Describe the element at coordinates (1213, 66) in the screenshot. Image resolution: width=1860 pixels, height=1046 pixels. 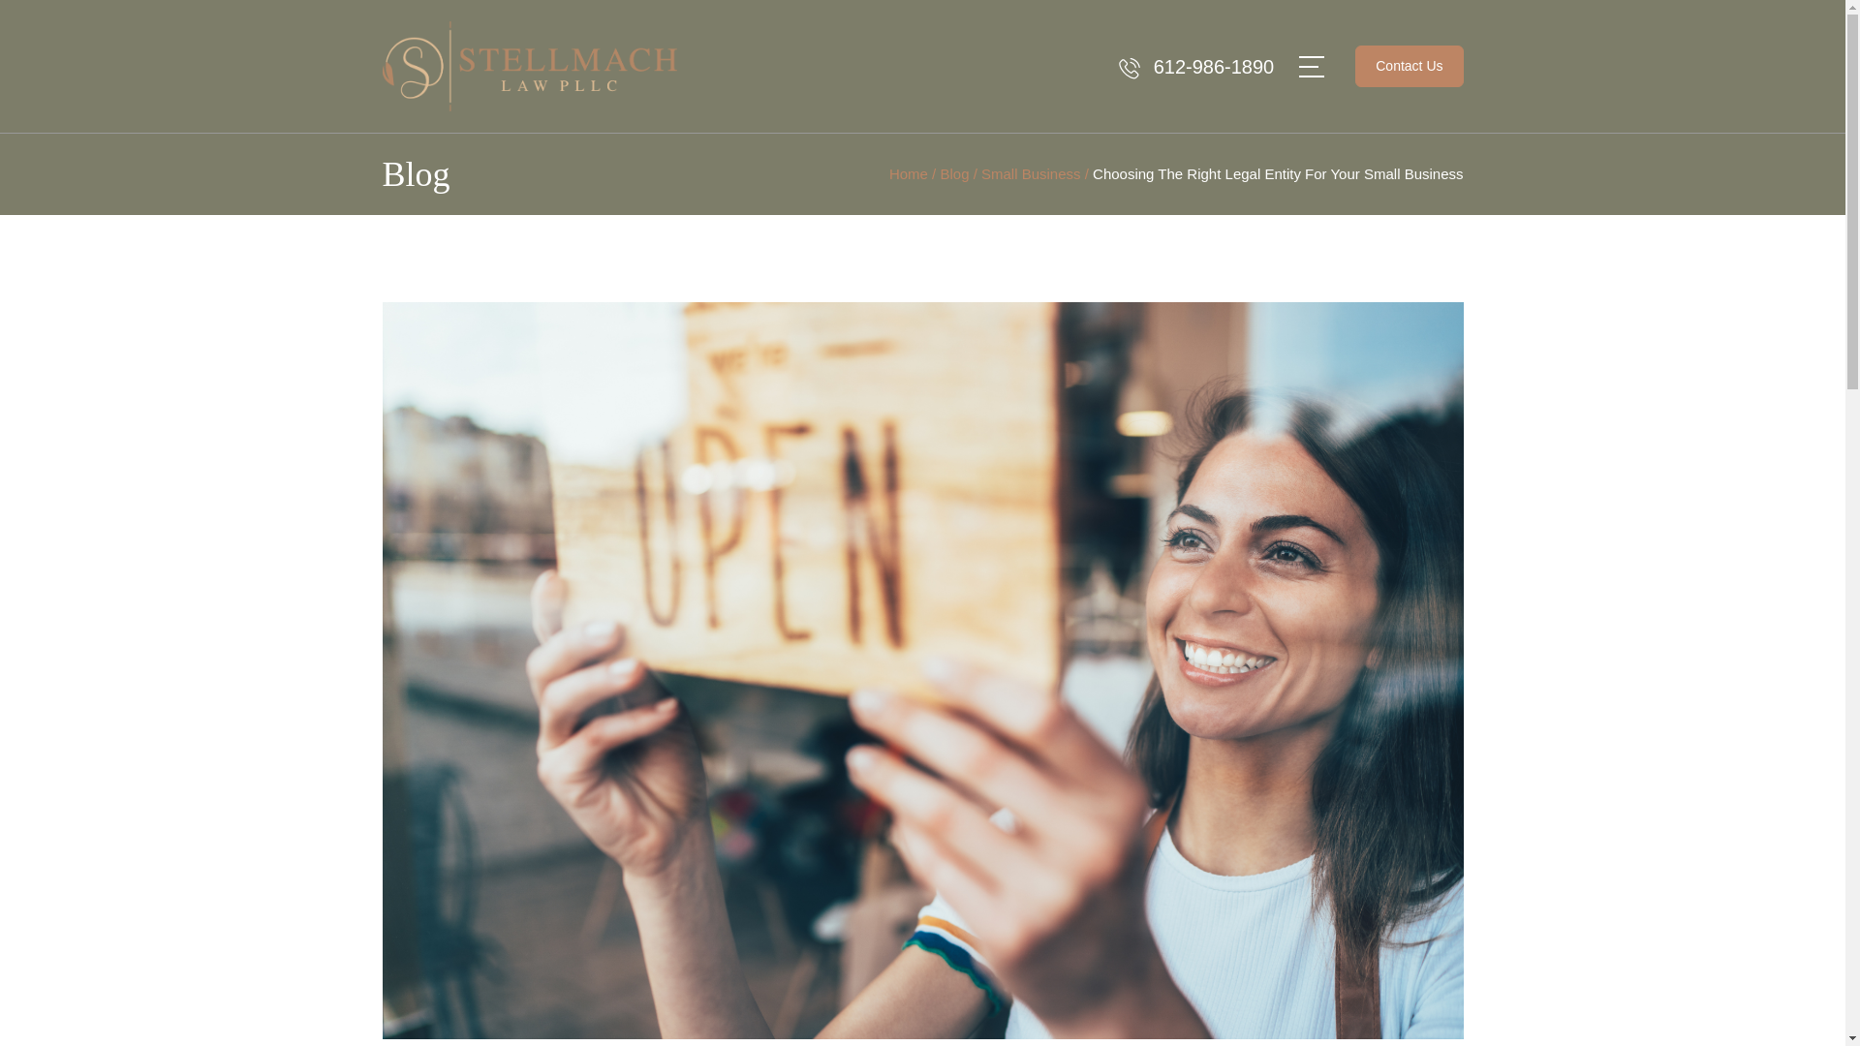
I see `612-986-1890` at that location.